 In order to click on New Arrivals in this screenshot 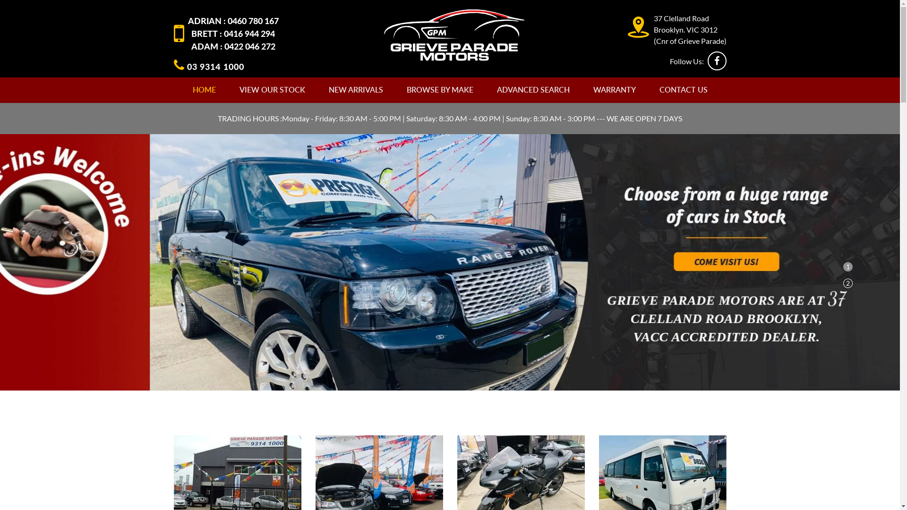, I will do `click(379, 482)`.